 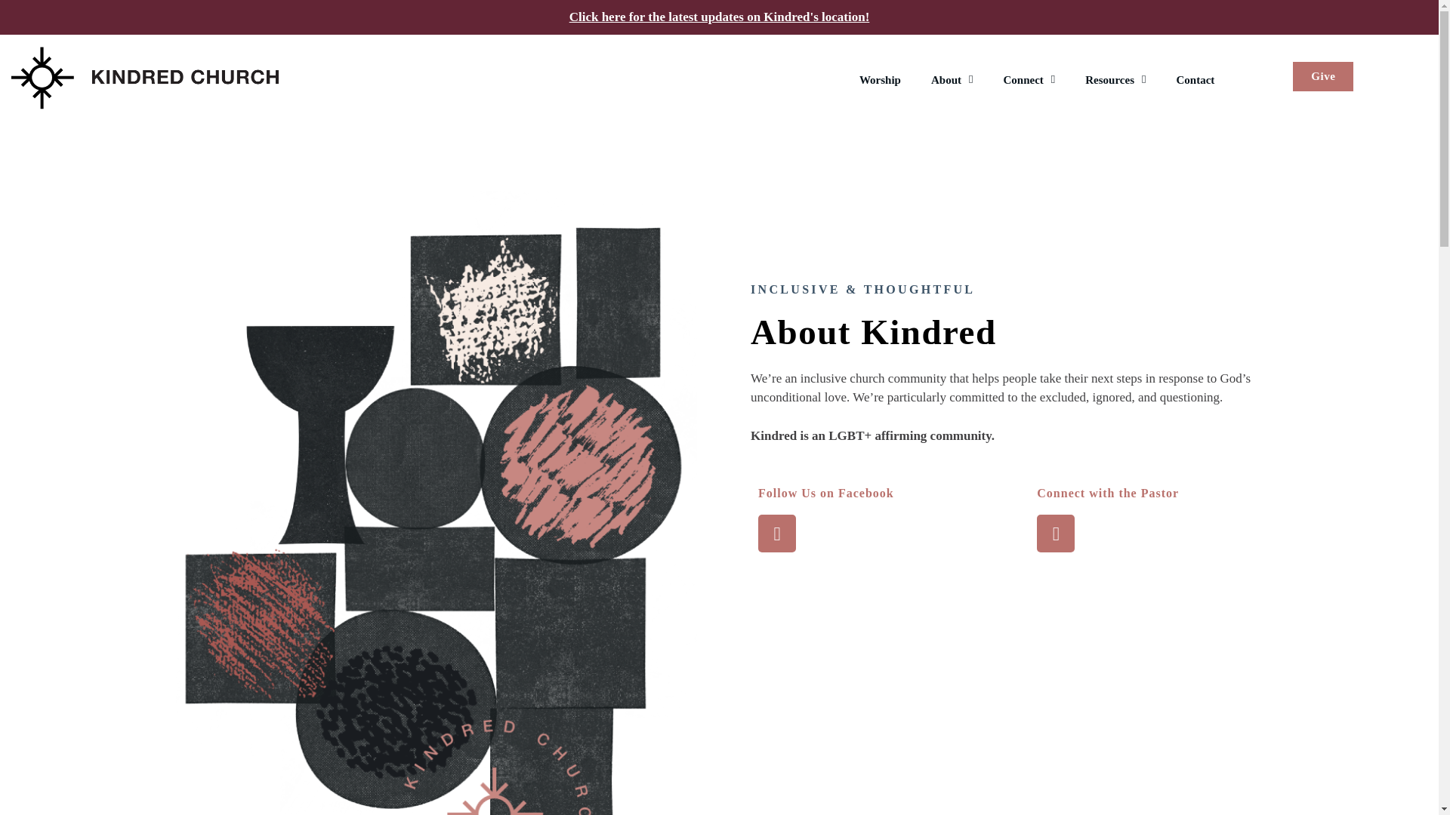 What do you see at coordinates (1323, 76) in the screenshot?
I see `Give` at bounding box center [1323, 76].